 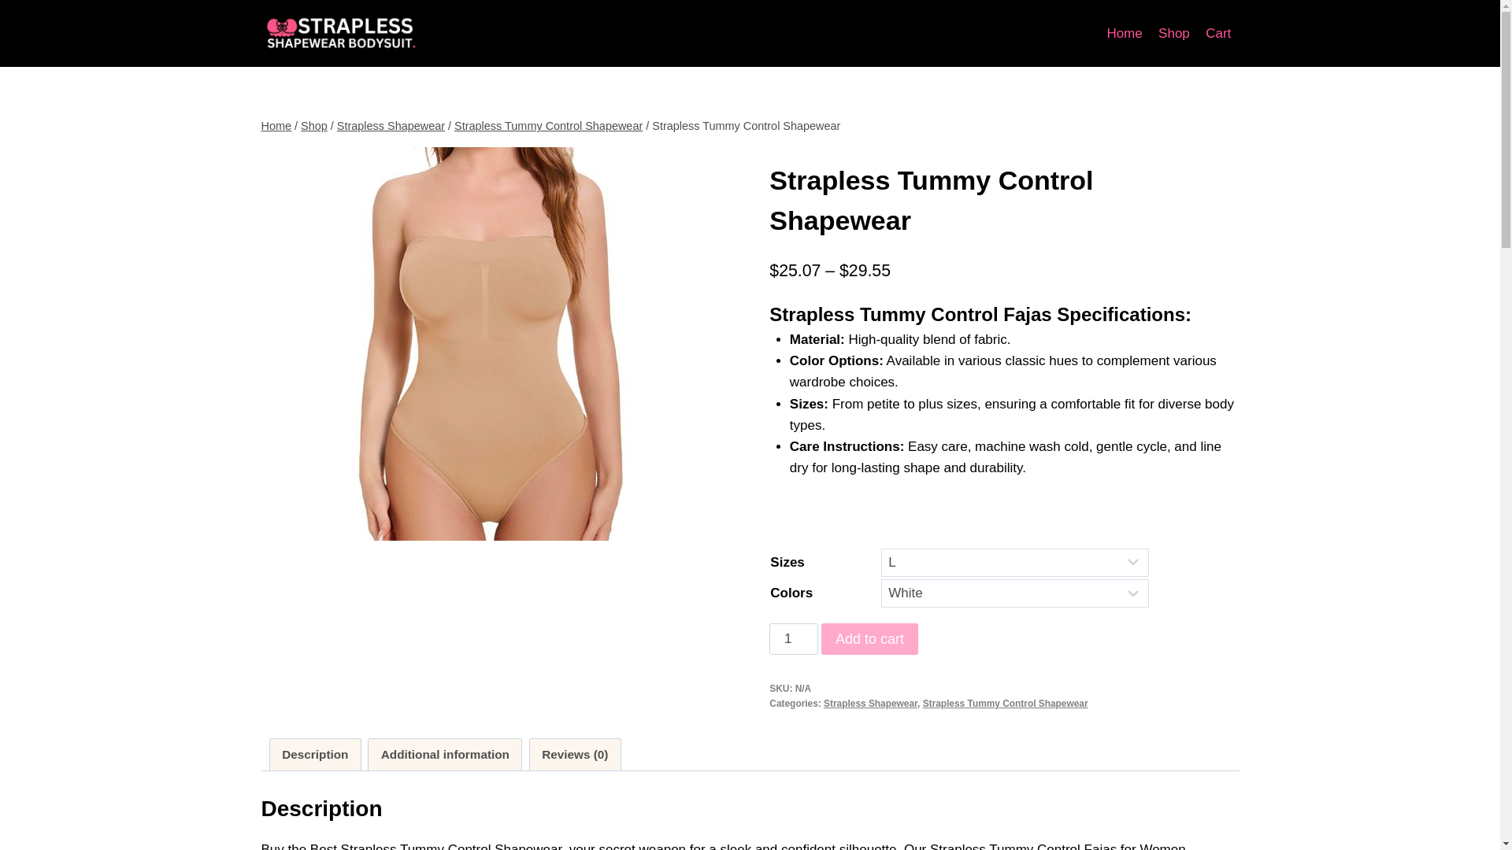 What do you see at coordinates (869, 638) in the screenshot?
I see `Add to cart` at bounding box center [869, 638].